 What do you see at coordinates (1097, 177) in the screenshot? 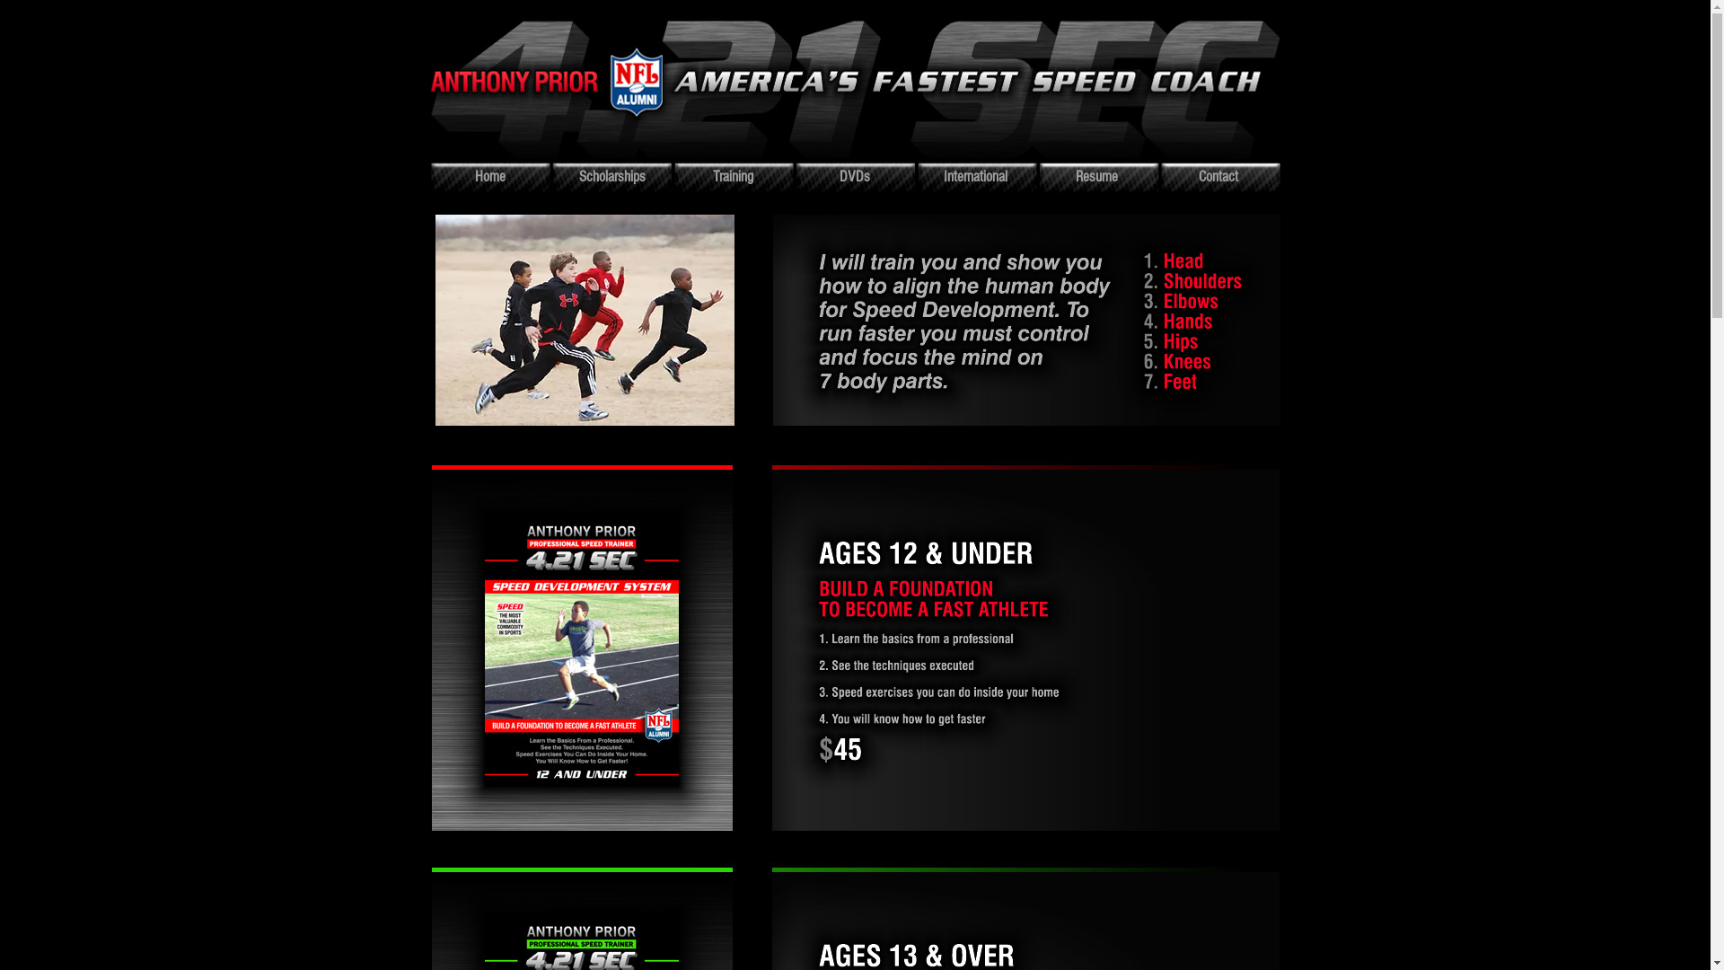
I see `Resume` at bounding box center [1097, 177].